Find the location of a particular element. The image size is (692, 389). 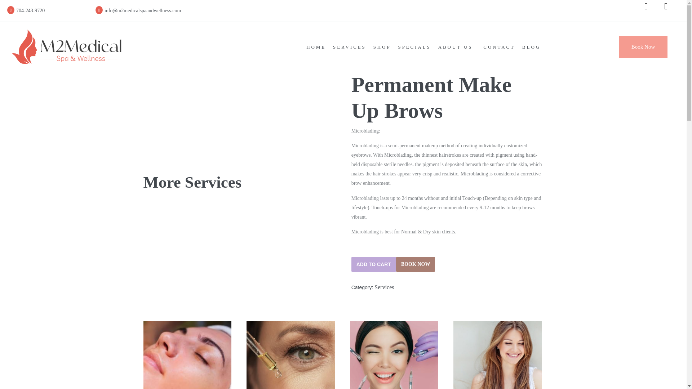

BLOG is located at coordinates (531, 47).